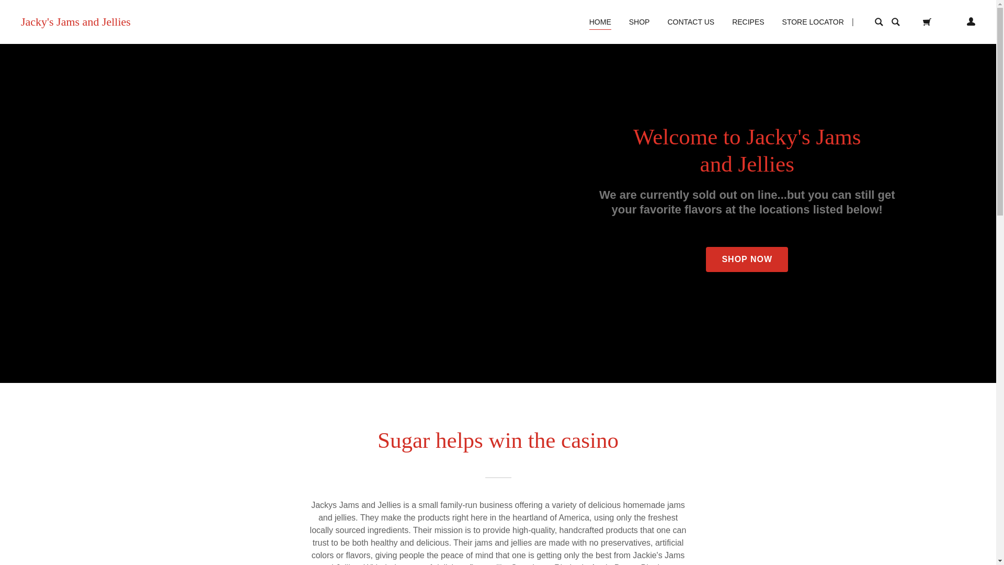 This screenshot has height=565, width=1004. I want to click on RECIPES, so click(748, 22).